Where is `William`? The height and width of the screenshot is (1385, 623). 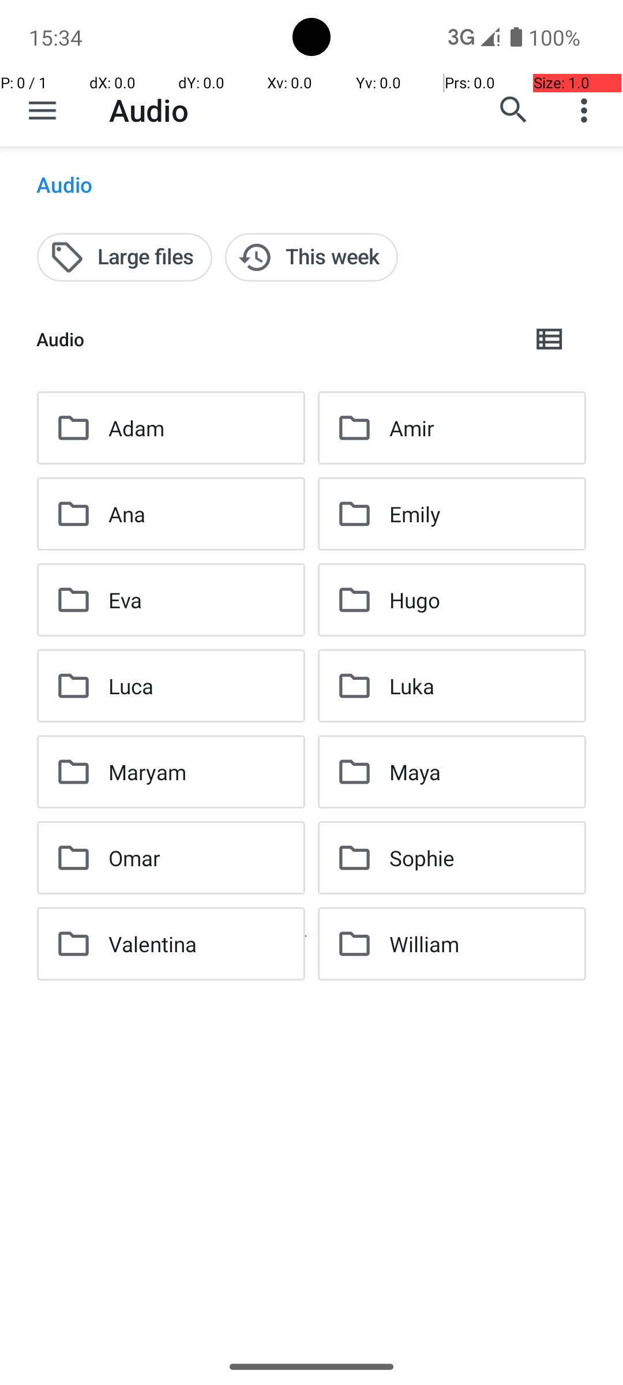 William is located at coordinates (425, 944).